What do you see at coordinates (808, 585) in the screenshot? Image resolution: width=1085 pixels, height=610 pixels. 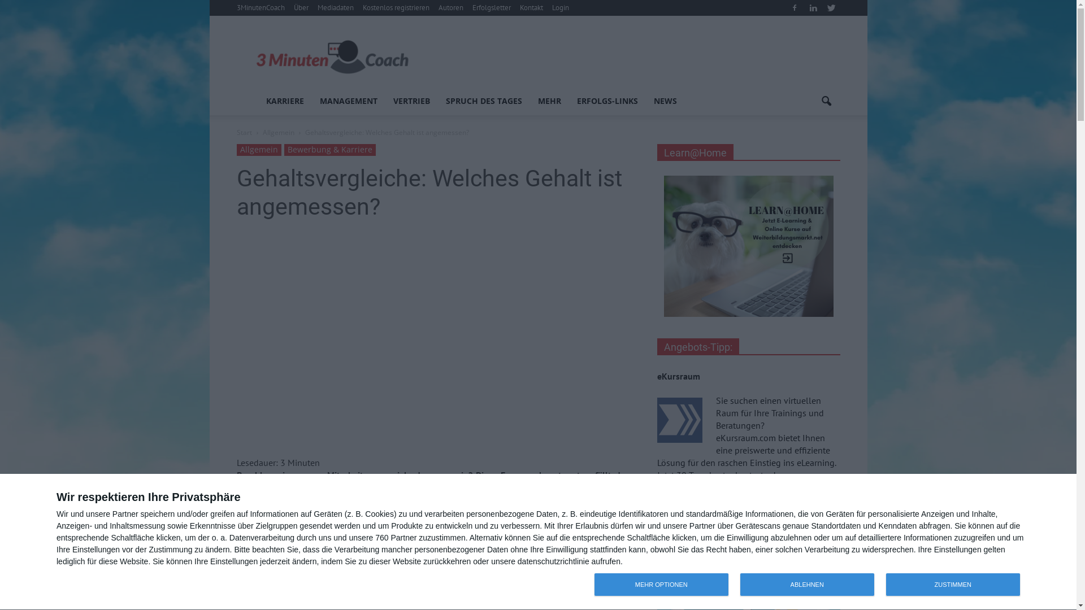 I see `ABLEHNEN` at bounding box center [808, 585].